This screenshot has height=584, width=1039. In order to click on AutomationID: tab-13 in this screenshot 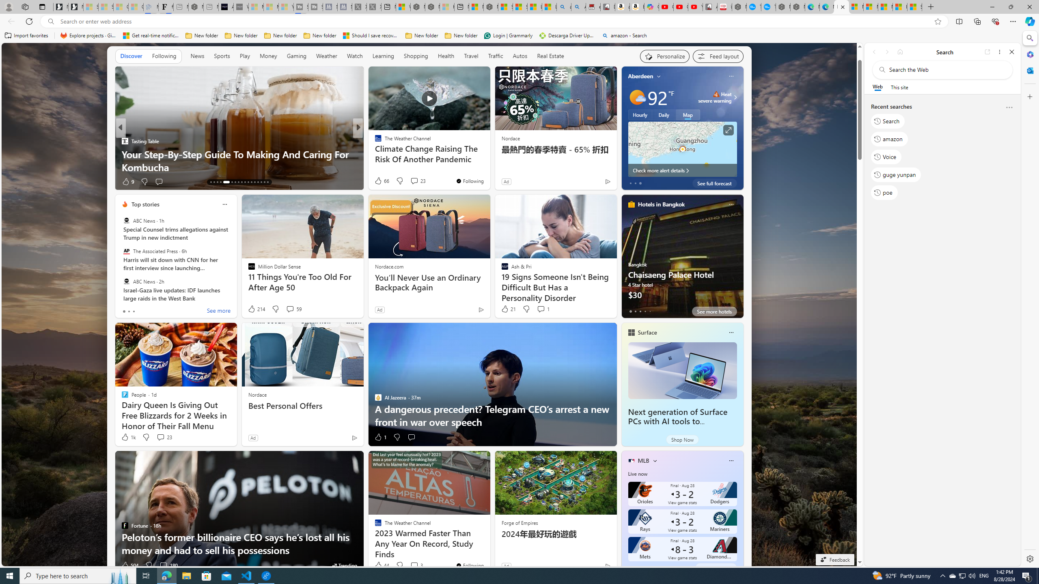, I will do `click(211, 182)`.